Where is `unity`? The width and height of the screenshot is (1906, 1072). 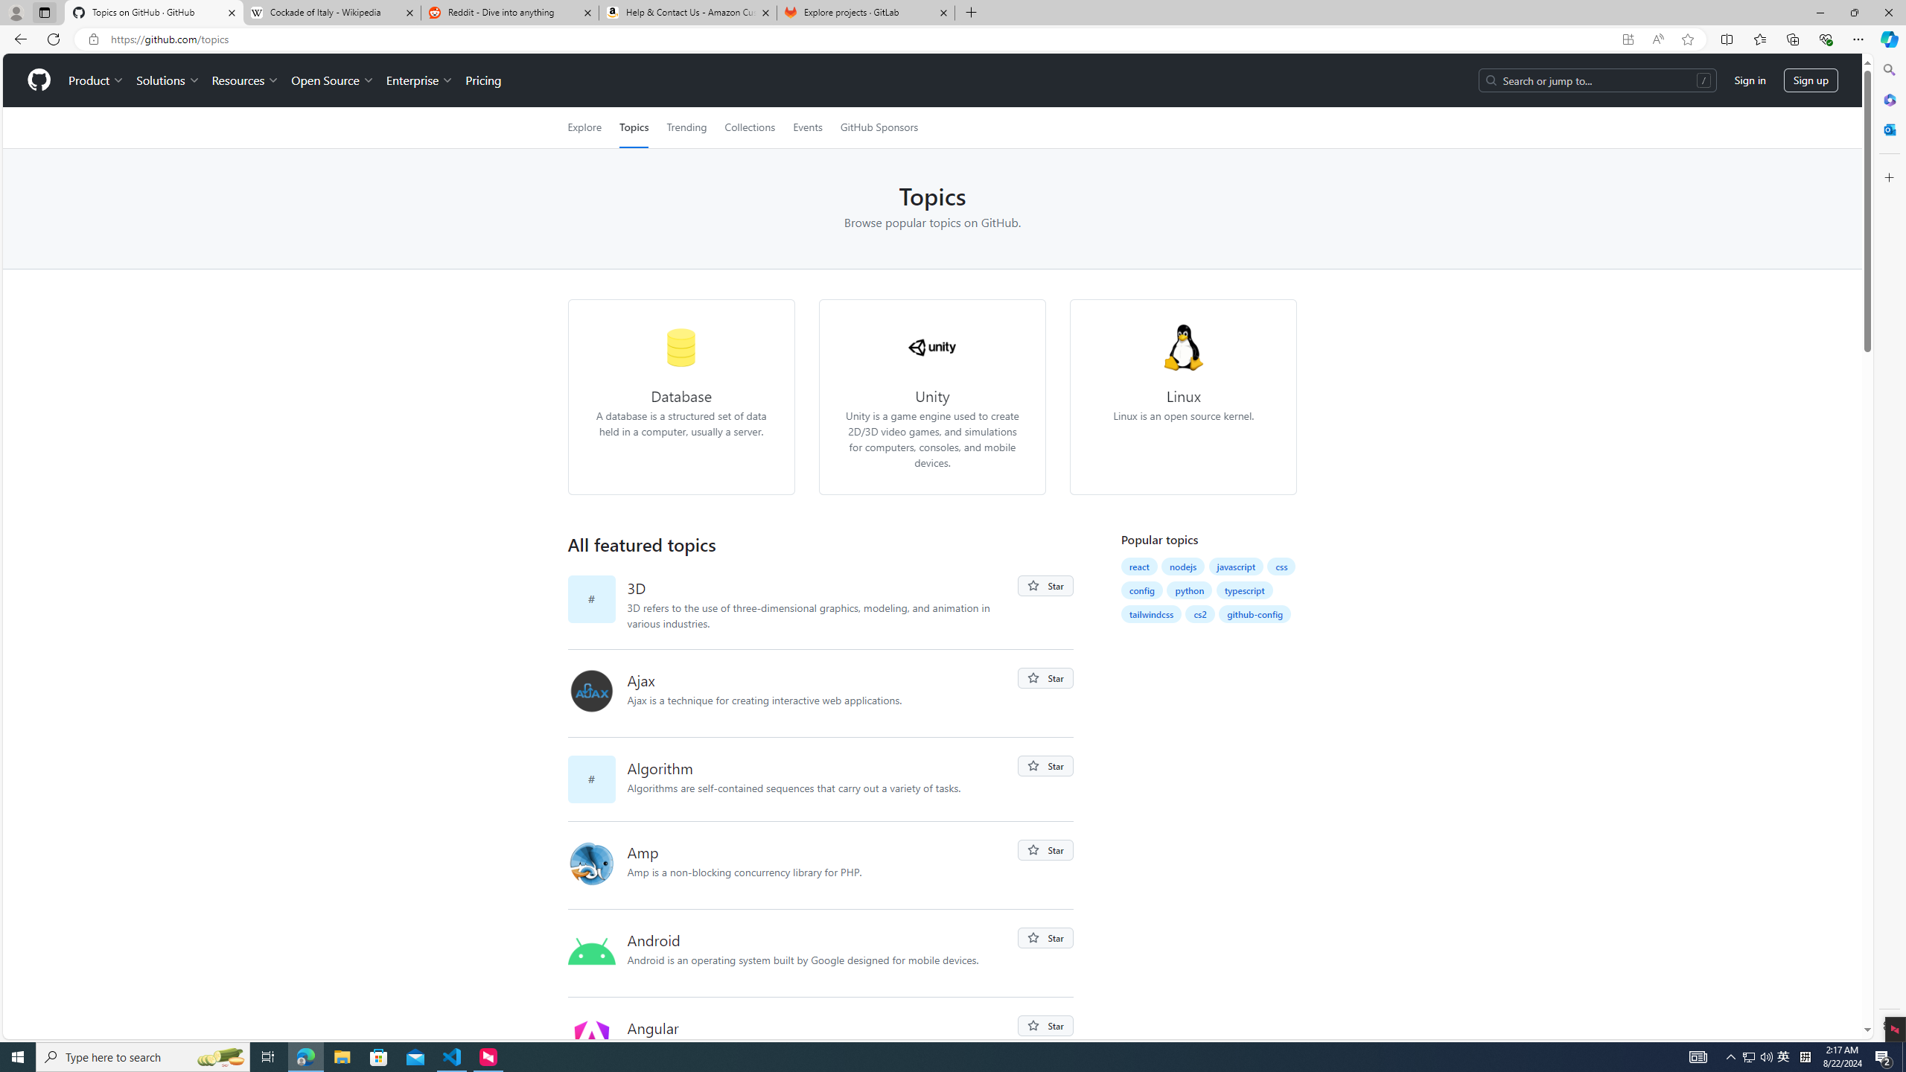
unity is located at coordinates (933, 347).